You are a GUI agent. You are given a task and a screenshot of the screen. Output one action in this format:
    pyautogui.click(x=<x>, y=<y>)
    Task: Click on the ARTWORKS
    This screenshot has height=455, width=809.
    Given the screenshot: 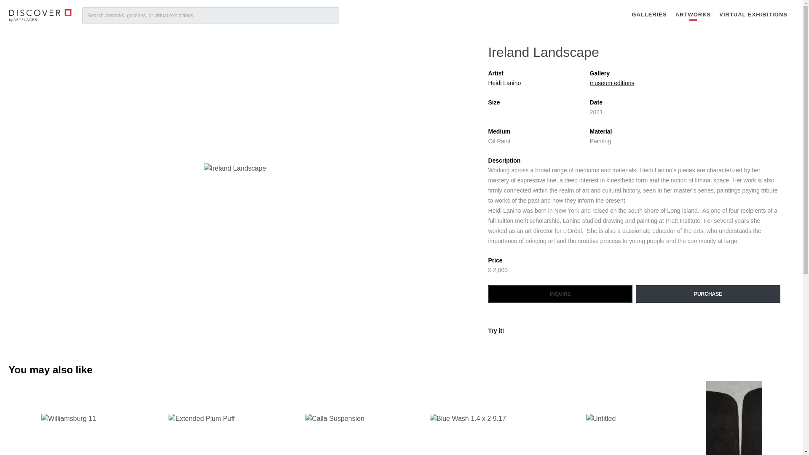 What is the action you would take?
    pyautogui.click(x=468, y=418)
    